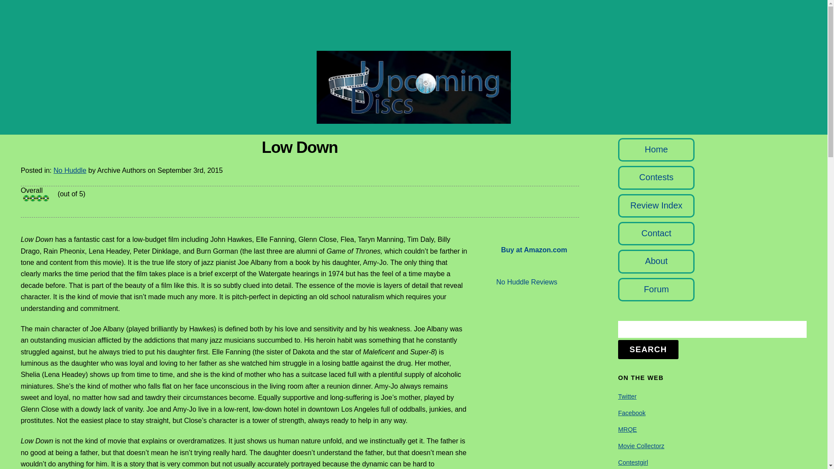 The height and width of the screenshot is (469, 834). I want to click on UpcomingDiscs.com, so click(414, 119).